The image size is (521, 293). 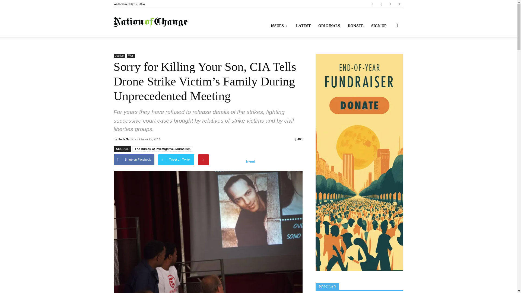 I want to click on NationofChange, so click(x=150, y=22).